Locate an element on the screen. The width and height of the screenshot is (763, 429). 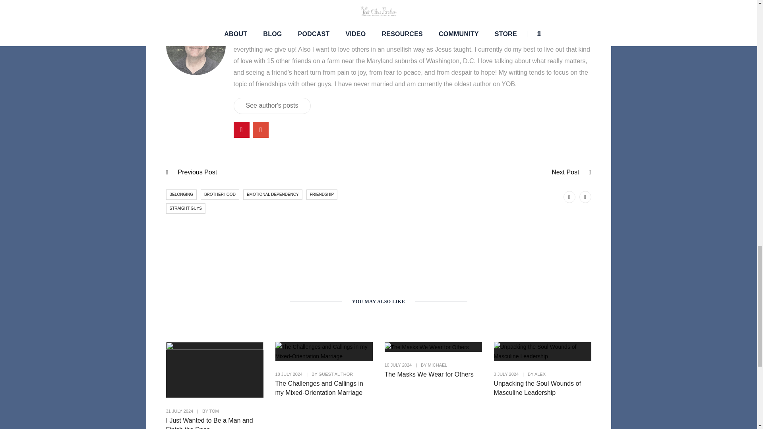
Previous Post is located at coordinates (198, 172).